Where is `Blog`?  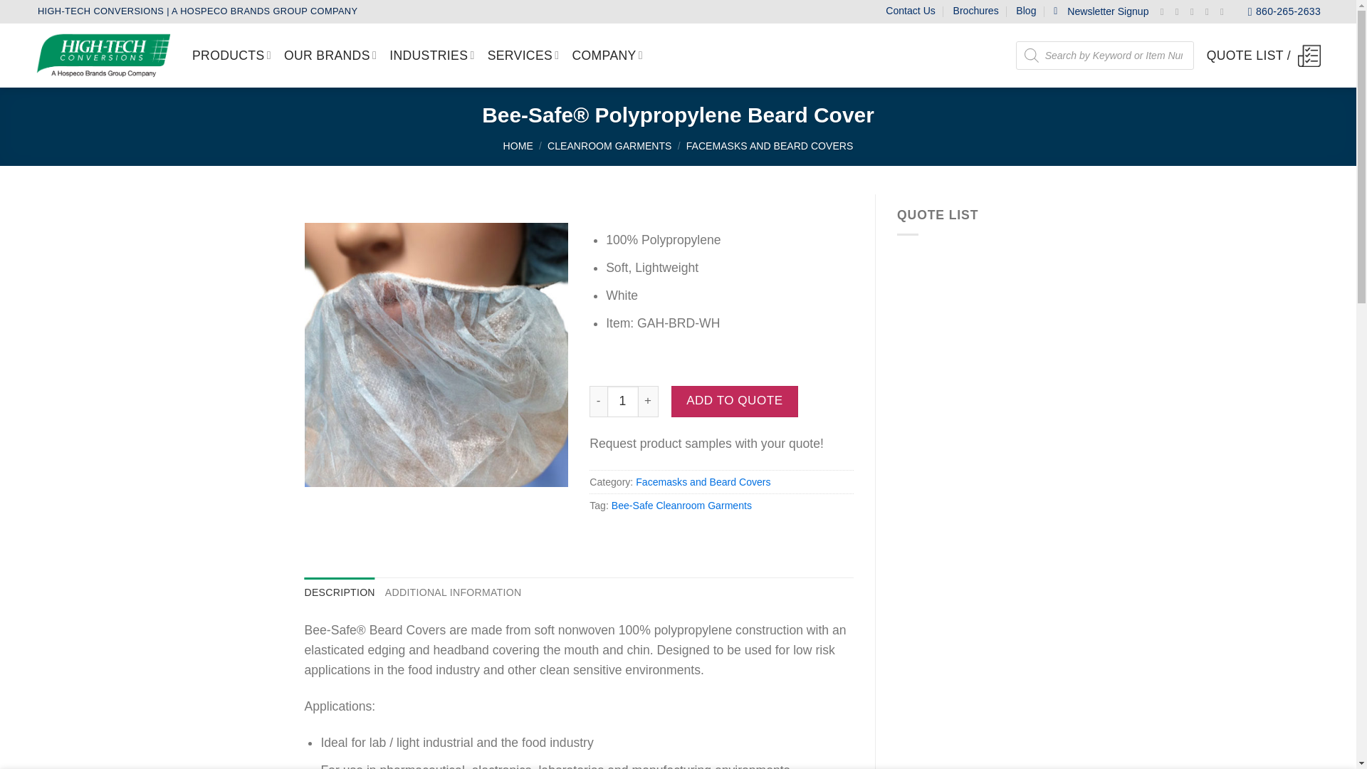 Blog is located at coordinates (1025, 11).